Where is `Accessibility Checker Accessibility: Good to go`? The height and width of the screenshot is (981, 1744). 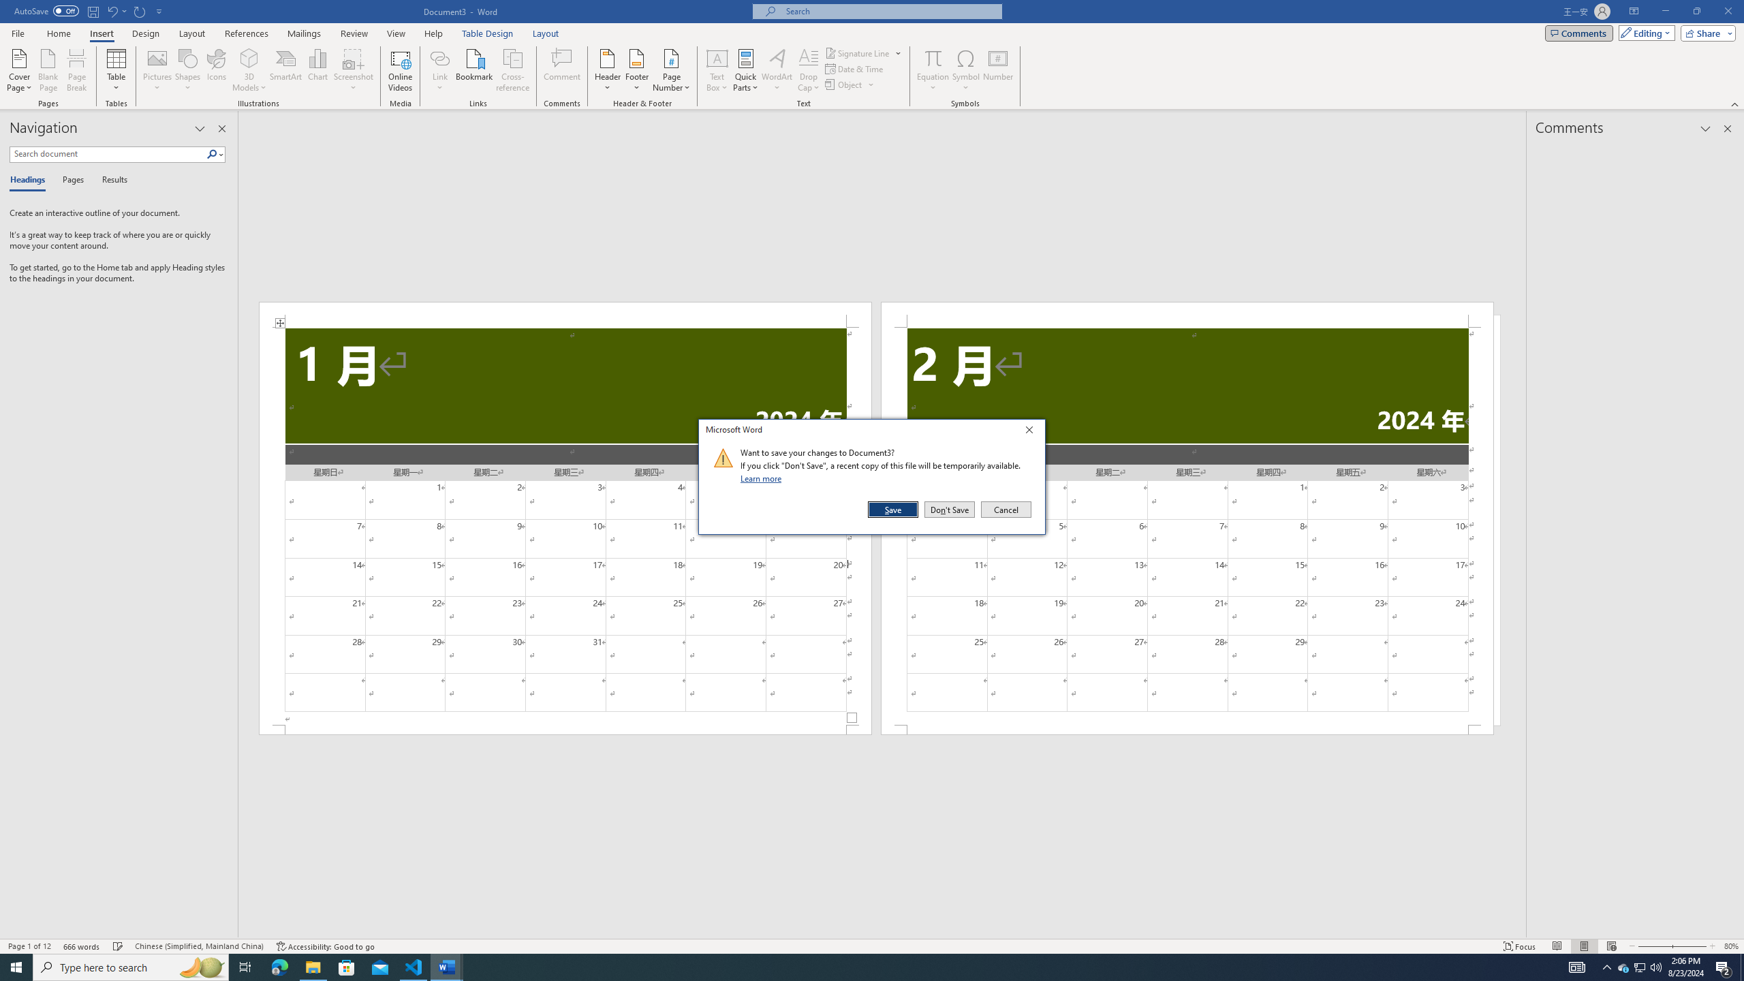
Accessibility Checker Accessibility: Good to go is located at coordinates (400, 70).